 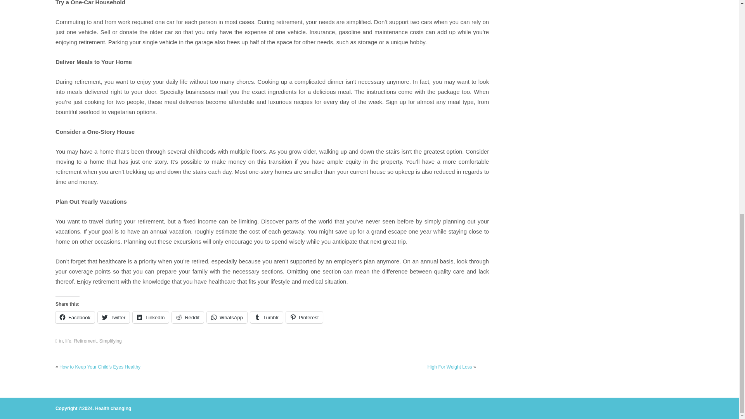 What do you see at coordinates (188, 317) in the screenshot?
I see `Reddit` at bounding box center [188, 317].